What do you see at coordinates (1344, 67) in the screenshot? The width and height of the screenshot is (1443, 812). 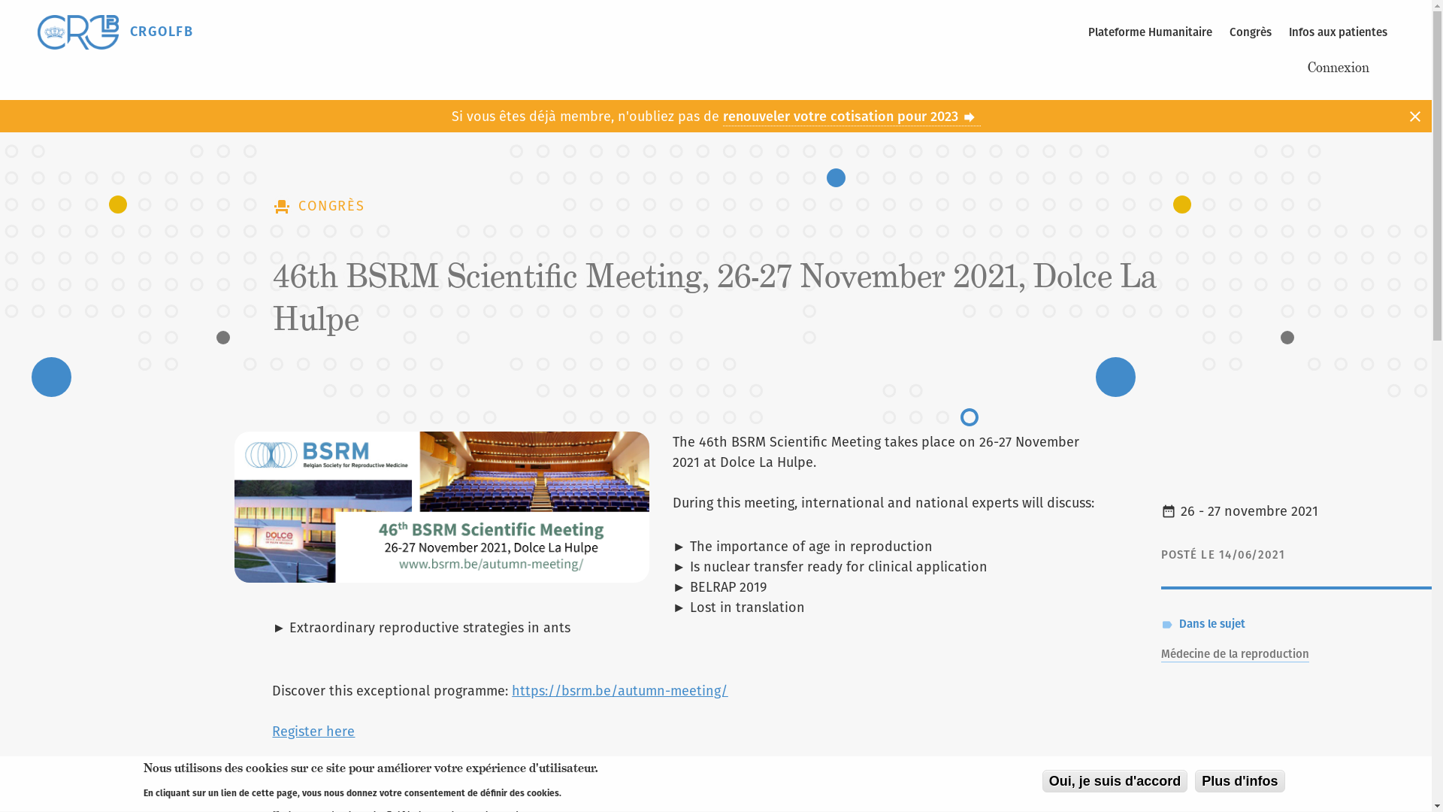 I see `Connexion` at bounding box center [1344, 67].